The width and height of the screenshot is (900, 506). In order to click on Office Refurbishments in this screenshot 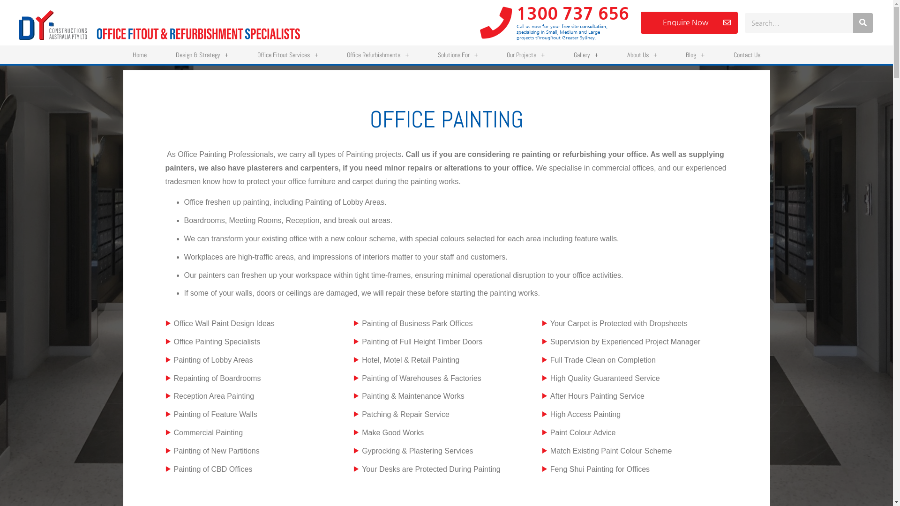, I will do `click(378, 55)`.